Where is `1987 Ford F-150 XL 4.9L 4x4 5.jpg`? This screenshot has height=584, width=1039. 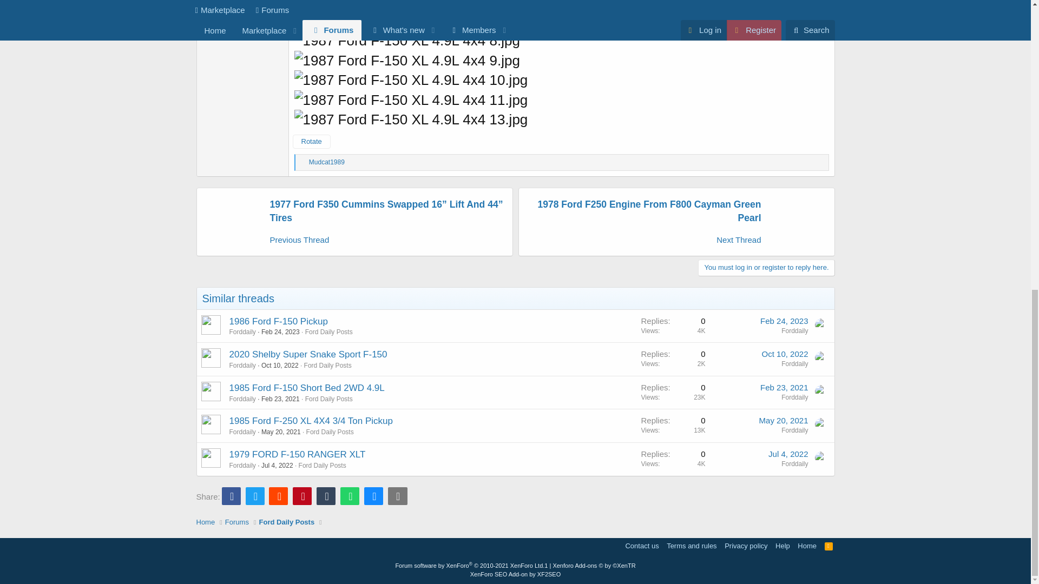 1987 Ford F-150 XL 4.9L 4x4 5.jpg is located at coordinates (407, 5).